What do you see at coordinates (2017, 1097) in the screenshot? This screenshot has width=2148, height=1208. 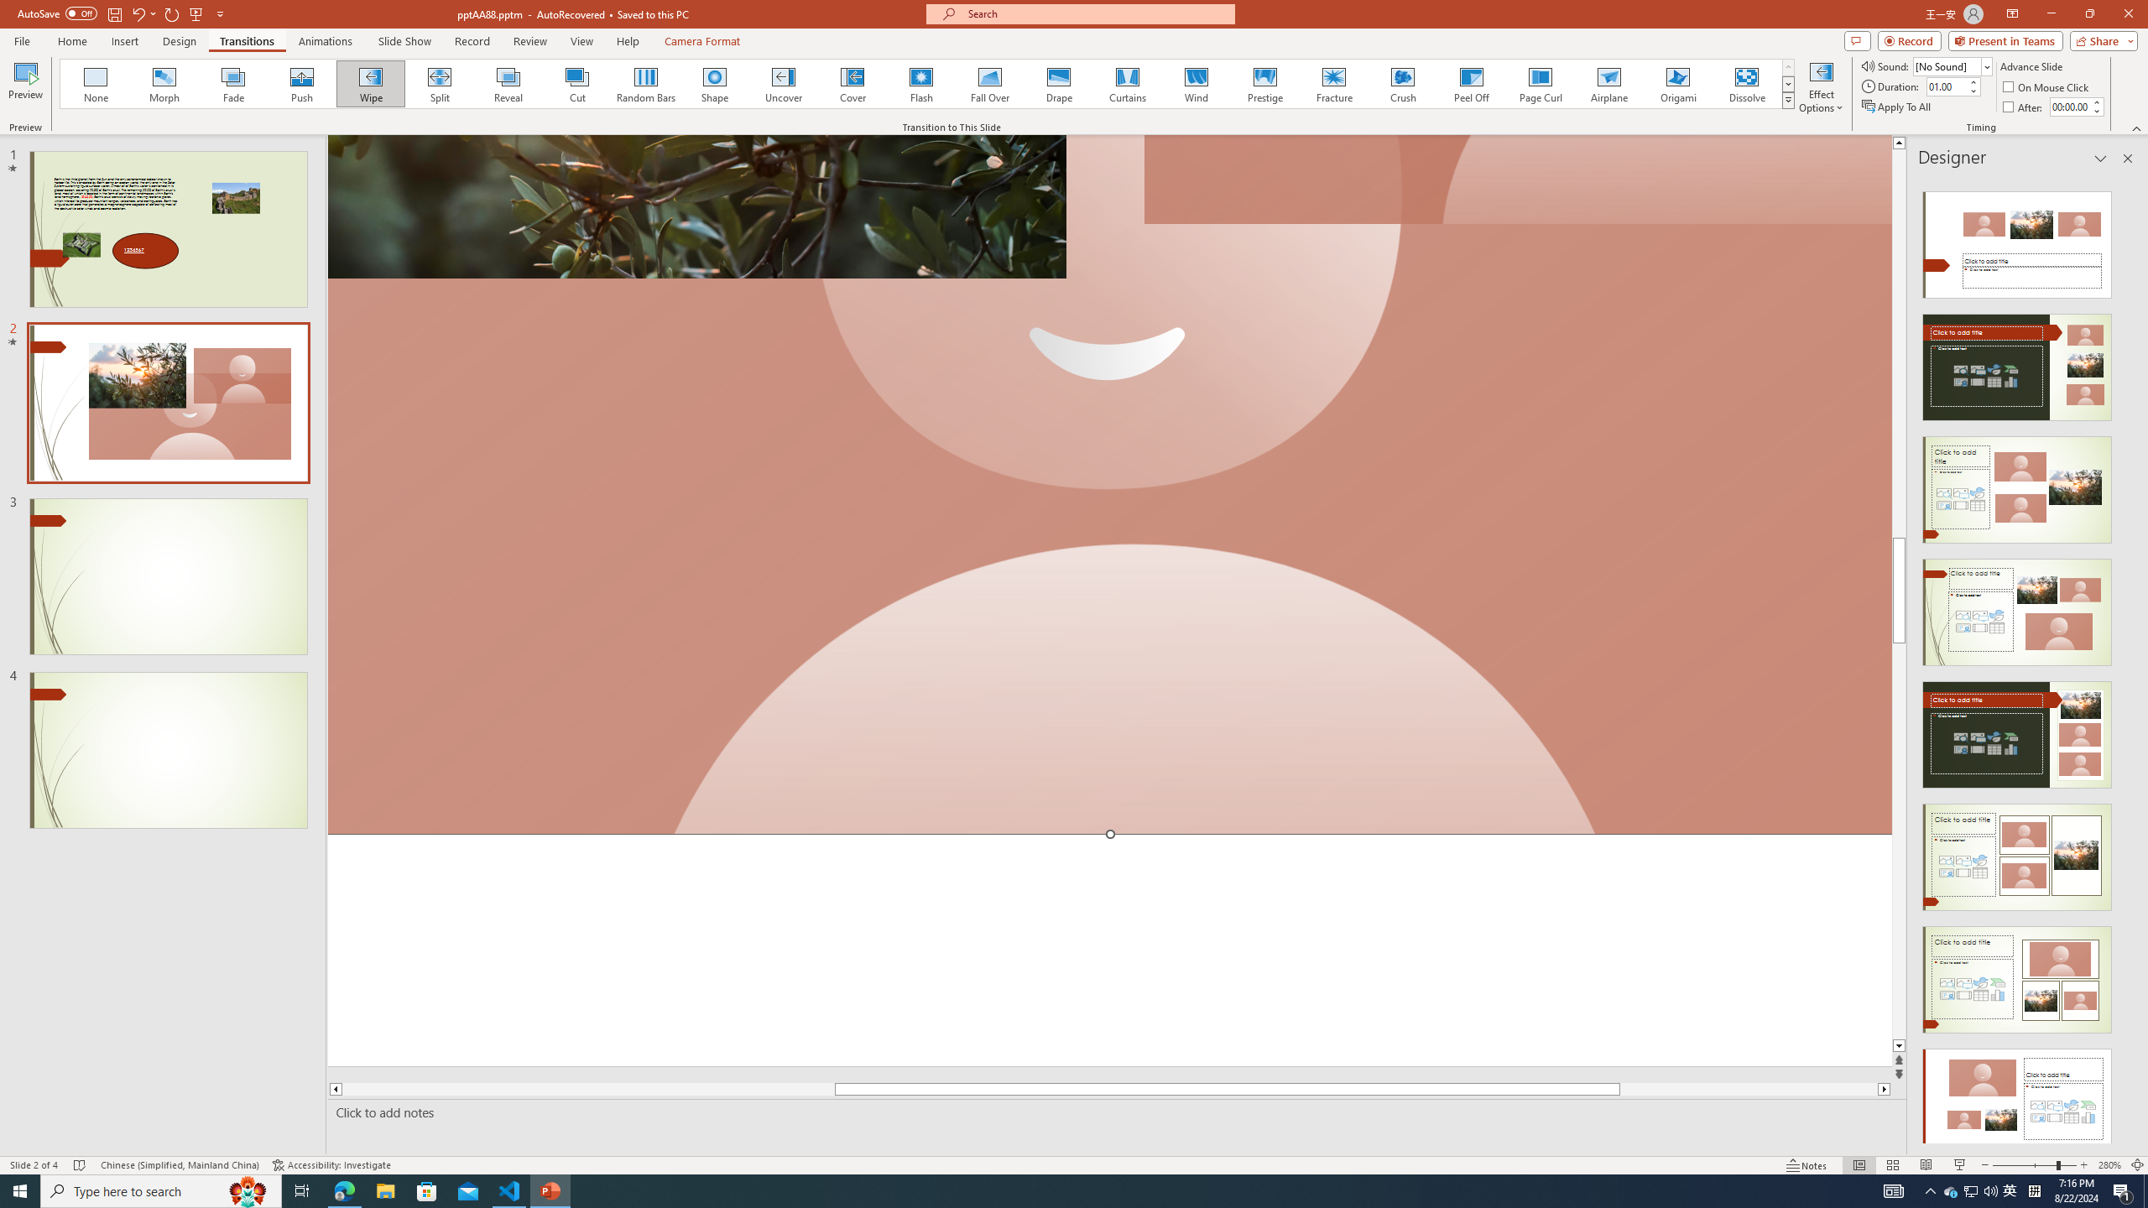 I see `Design Idea` at bounding box center [2017, 1097].